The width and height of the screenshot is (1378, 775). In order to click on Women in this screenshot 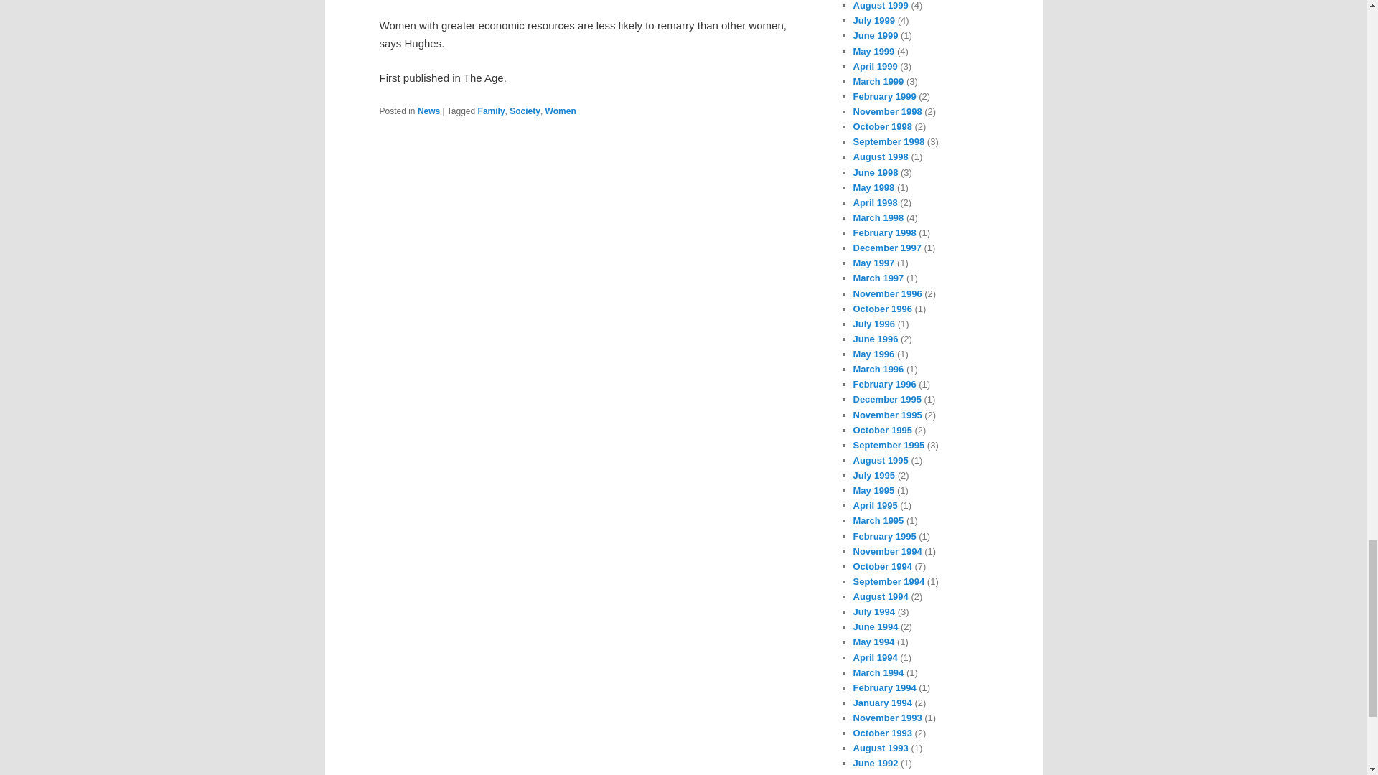, I will do `click(561, 111)`.